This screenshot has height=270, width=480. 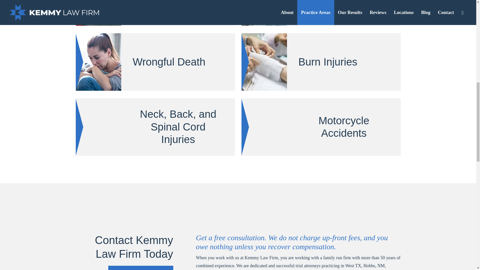 I want to click on Learn more about Burn Injuries, so click(x=321, y=62).